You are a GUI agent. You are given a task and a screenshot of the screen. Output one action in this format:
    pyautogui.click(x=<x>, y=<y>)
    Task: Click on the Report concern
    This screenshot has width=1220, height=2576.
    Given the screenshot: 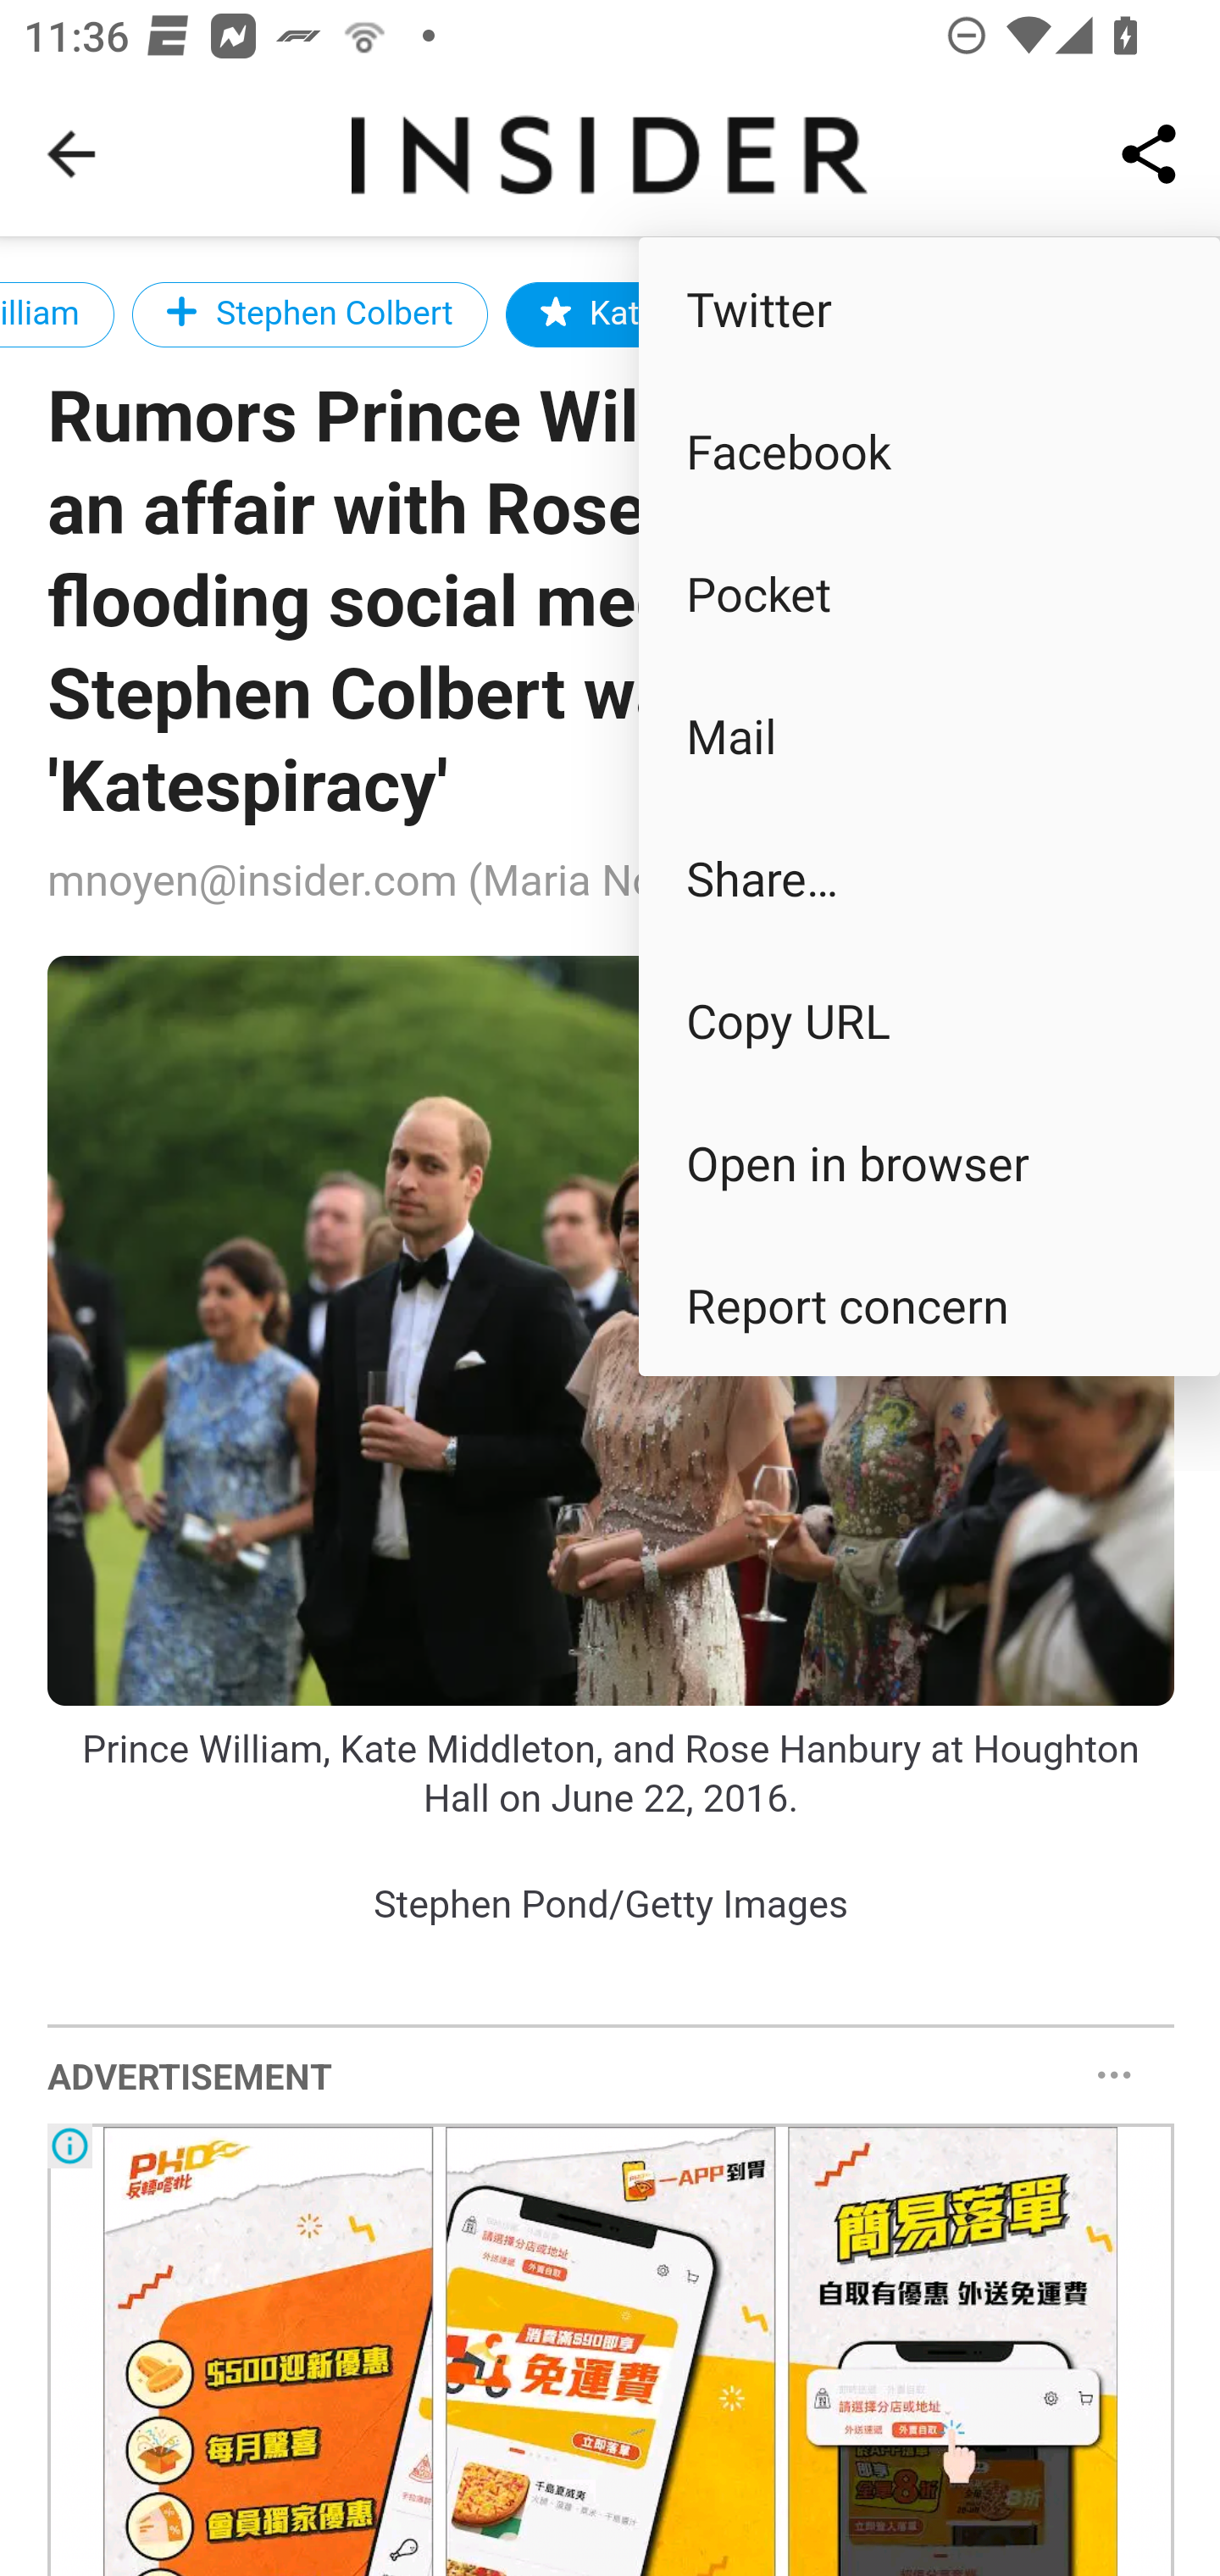 What is the action you would take?
    pyautogui.click(x=929, y=1305)
    